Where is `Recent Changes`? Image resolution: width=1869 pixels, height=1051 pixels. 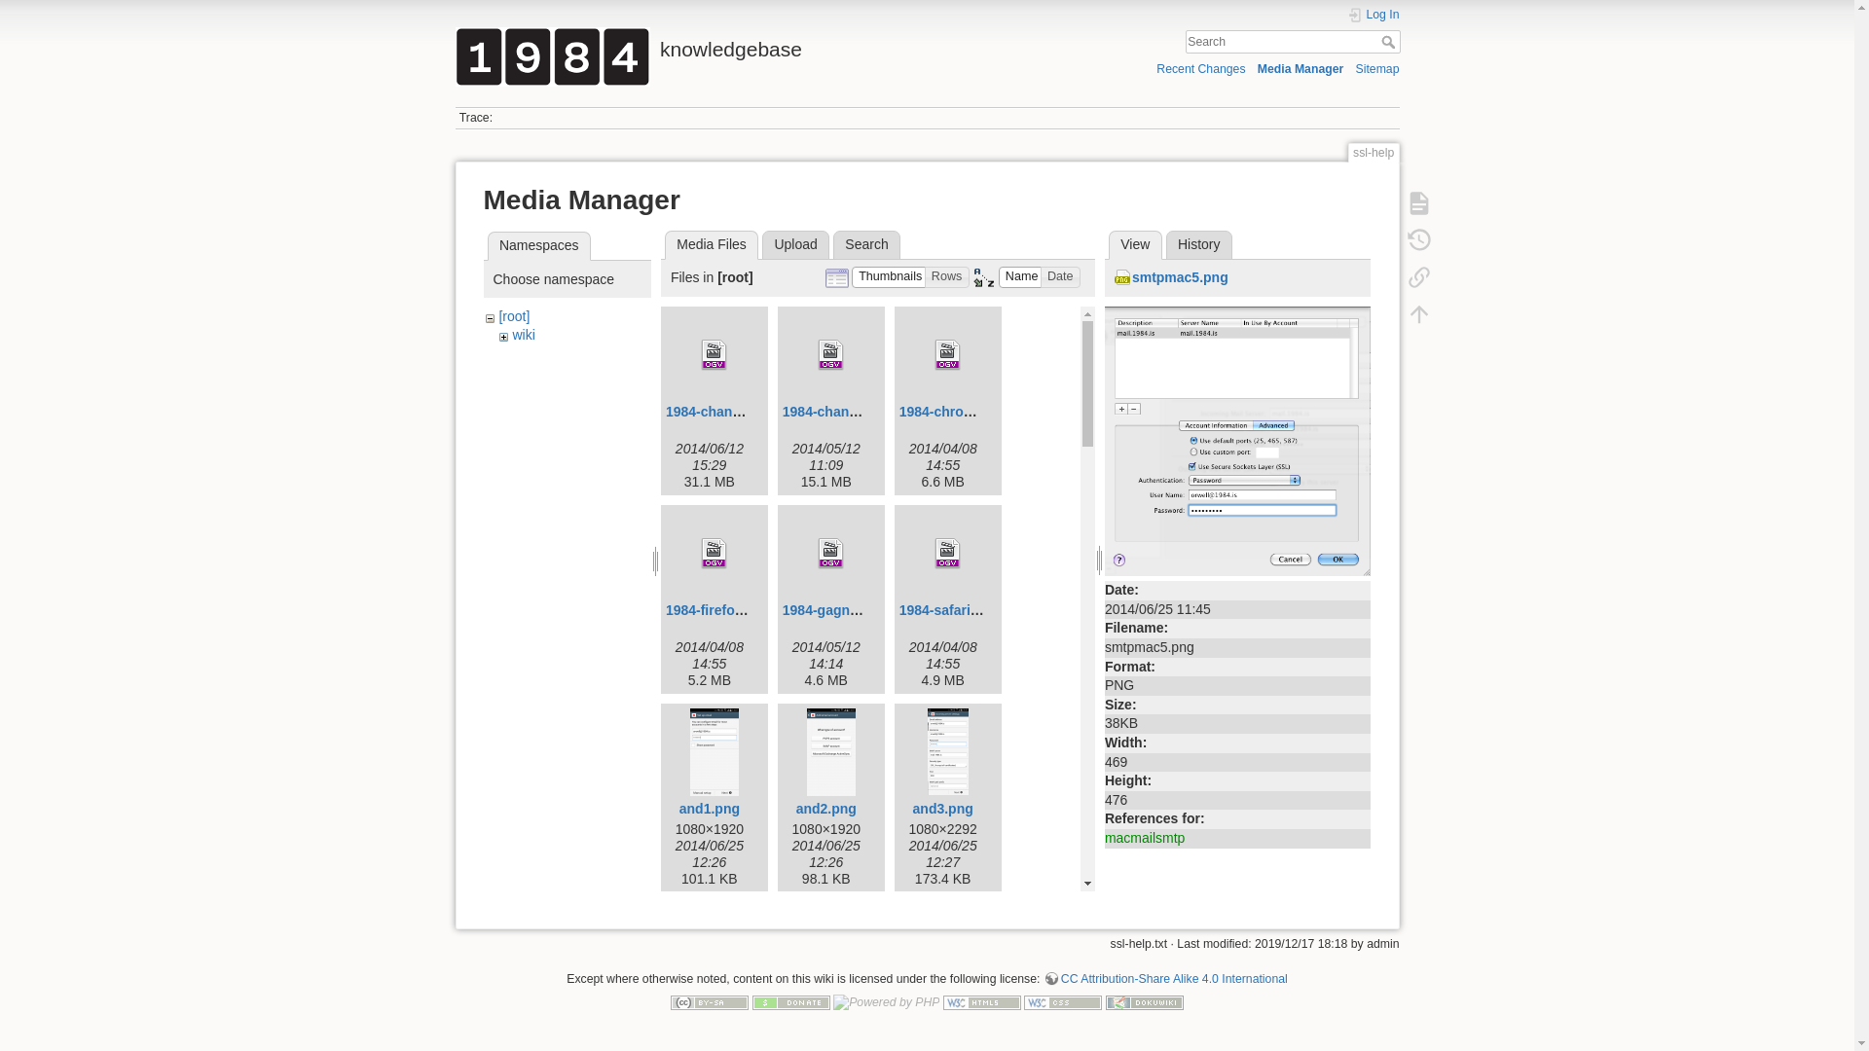 Recent Changes is located at coordinates (1201, 68).